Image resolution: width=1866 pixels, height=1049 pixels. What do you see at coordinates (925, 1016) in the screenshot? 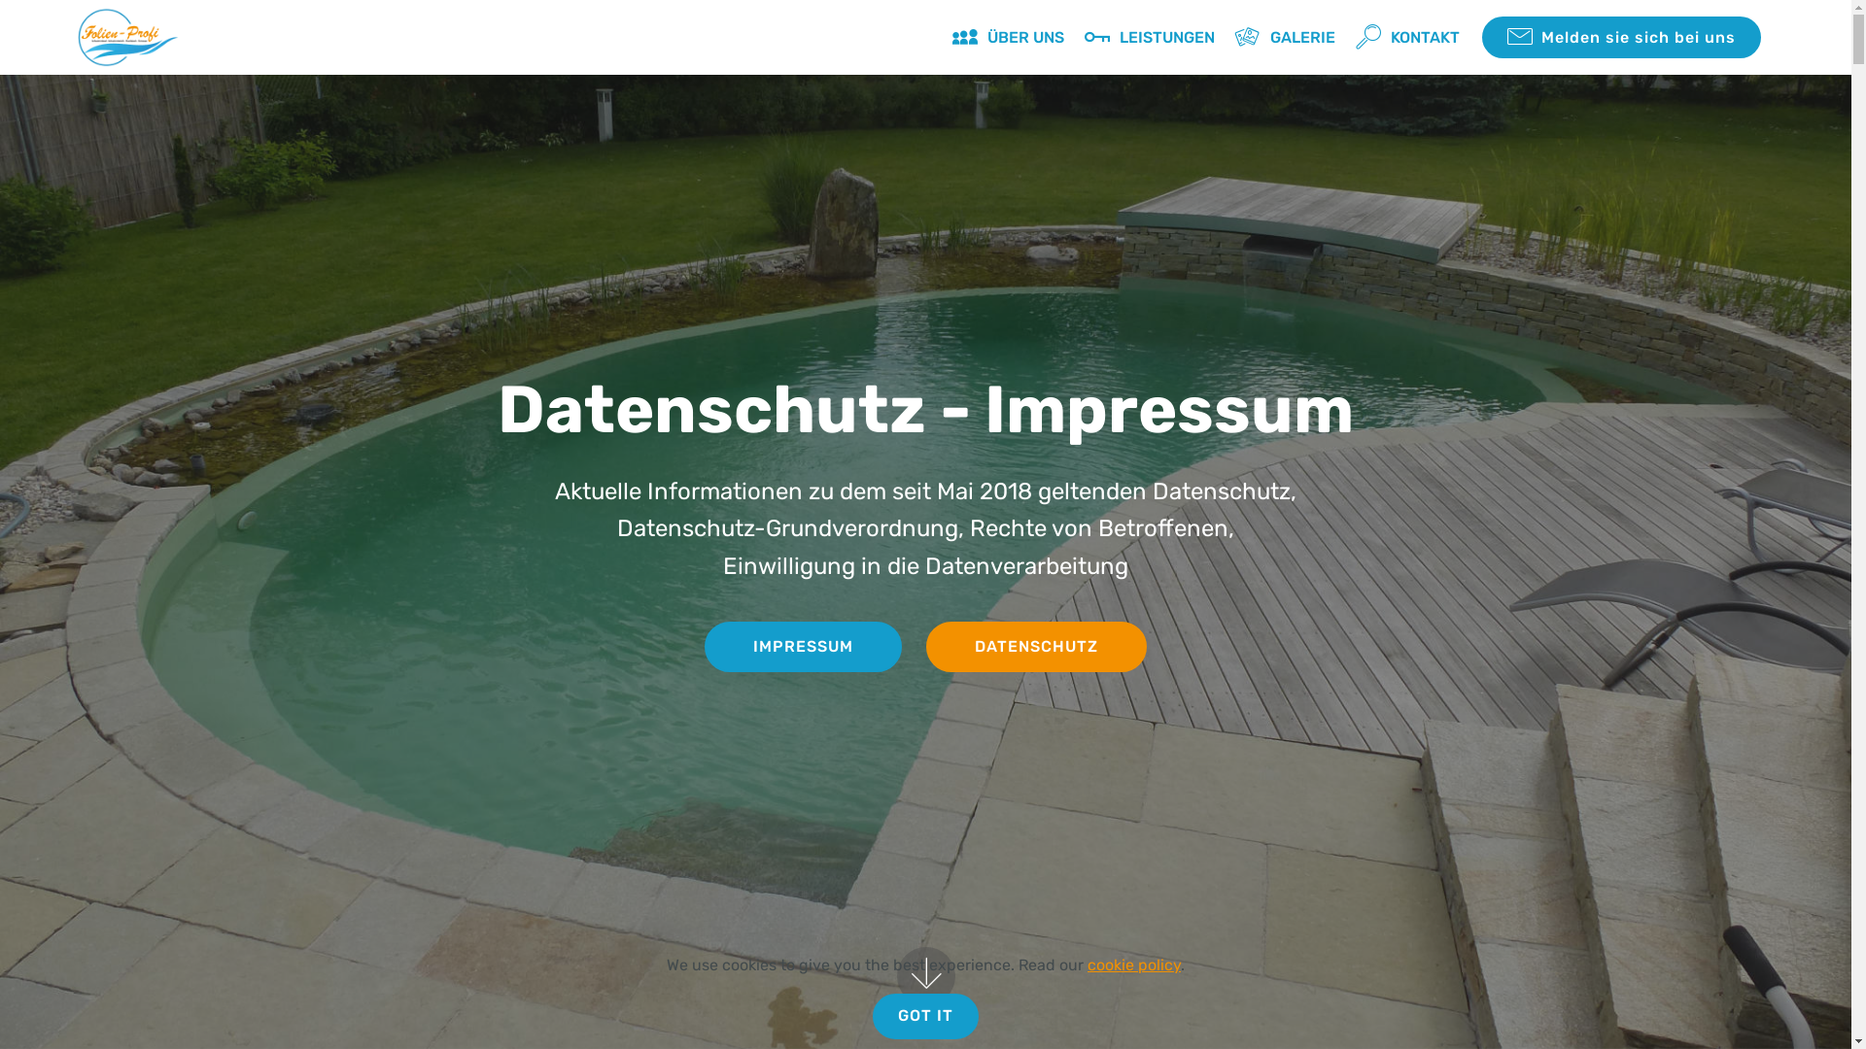
I see `GOT IT` at bounding box center [925, 1016].